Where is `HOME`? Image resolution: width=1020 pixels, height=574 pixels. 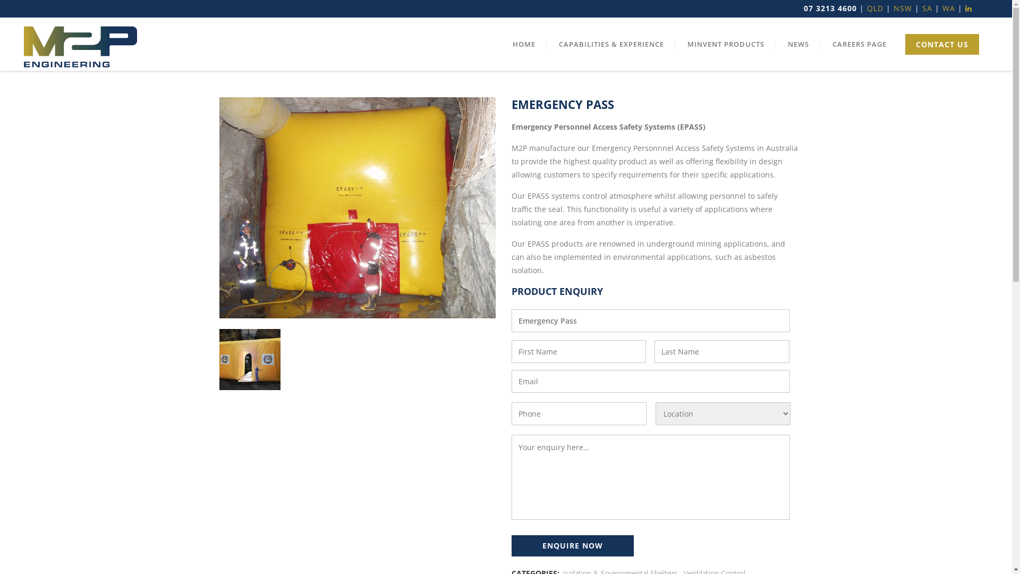 HOME is located at coordinates (524, 44).